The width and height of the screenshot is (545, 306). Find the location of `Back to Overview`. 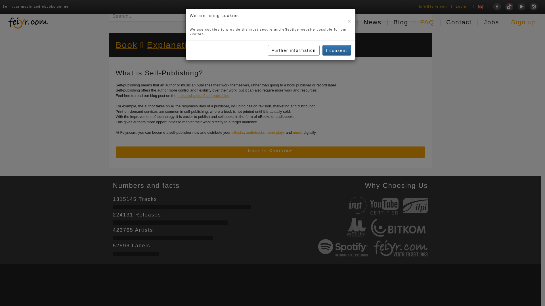

Back to Overview is located at coordinates (270, 152).